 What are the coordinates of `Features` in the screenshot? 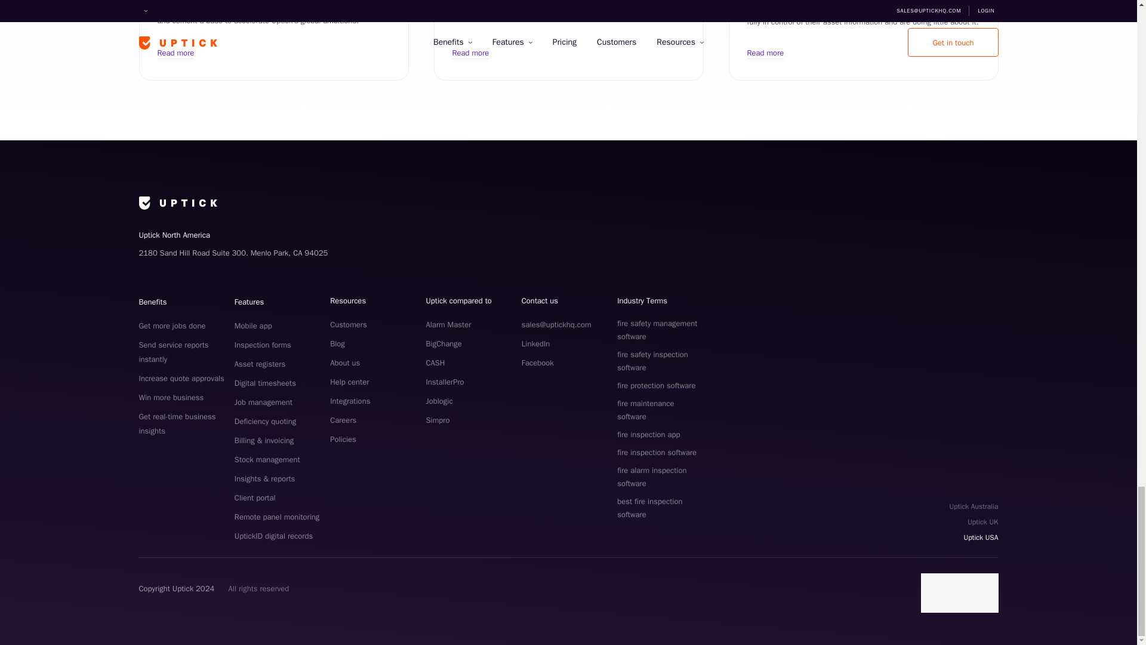 It's located at (249, 302).